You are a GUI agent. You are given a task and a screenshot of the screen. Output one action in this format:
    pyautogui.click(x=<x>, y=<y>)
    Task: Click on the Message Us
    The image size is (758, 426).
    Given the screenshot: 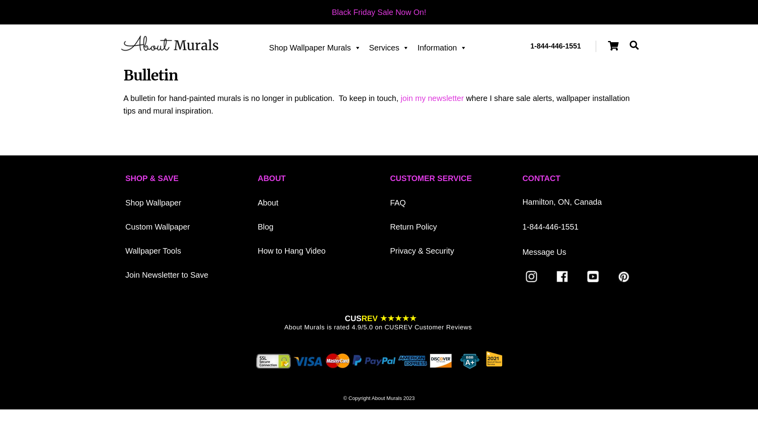 What is the action you would take?
    pyautogui.click(x=544, y=252)
    